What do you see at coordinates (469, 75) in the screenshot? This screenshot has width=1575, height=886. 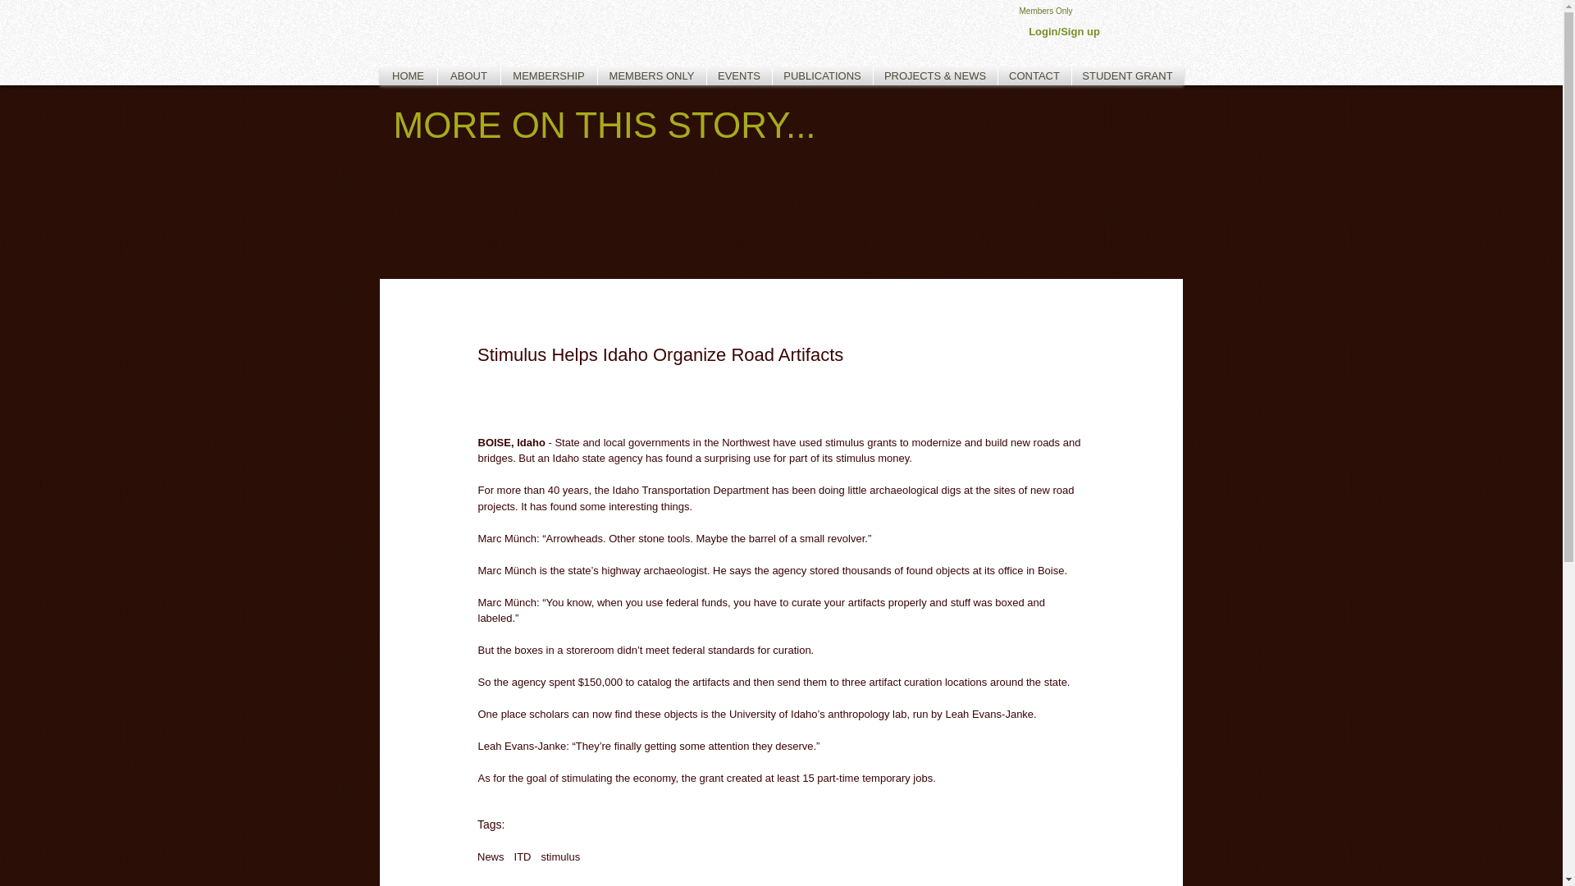 I see `ABOUT` at bounding box center [469, 75].